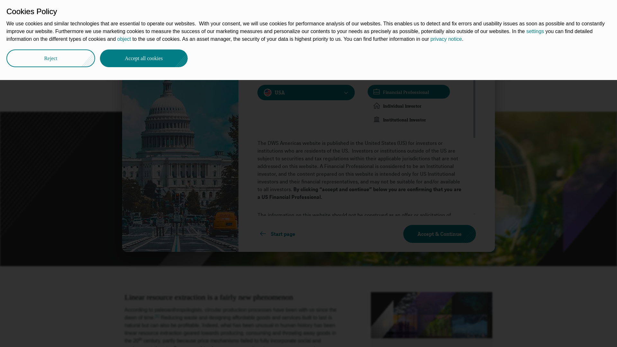 Image resolution: width=617 pixels, height=347 pixels. Describe the element at coordinates (285, 10) in the screenshot. I see `Products` at that location.